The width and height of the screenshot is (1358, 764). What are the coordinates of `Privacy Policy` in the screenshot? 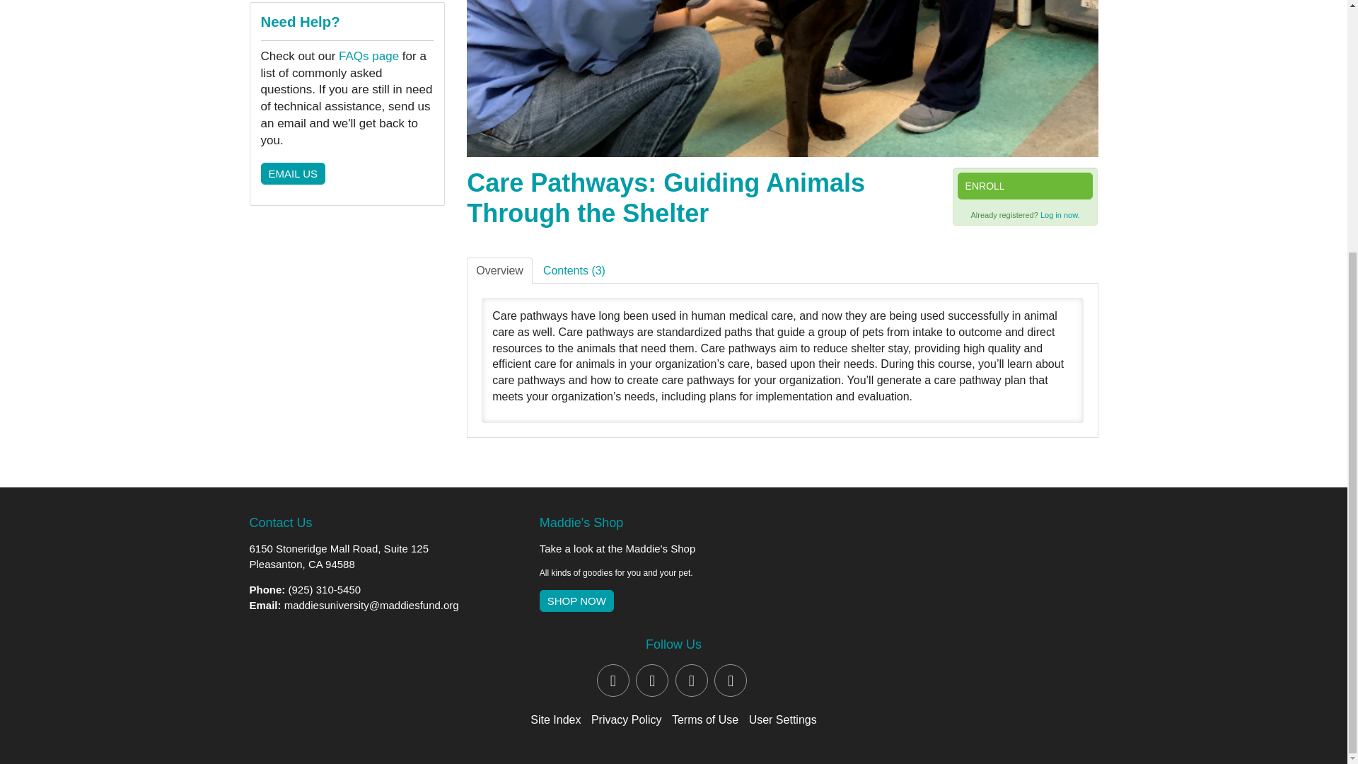 It's located at (627, 719).